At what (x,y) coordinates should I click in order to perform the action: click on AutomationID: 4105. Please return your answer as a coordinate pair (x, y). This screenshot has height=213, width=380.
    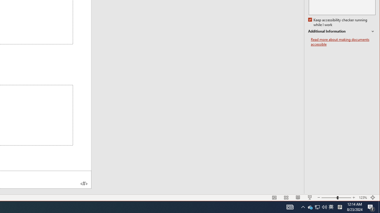
    Looking at the image, I should click on (379, 207).